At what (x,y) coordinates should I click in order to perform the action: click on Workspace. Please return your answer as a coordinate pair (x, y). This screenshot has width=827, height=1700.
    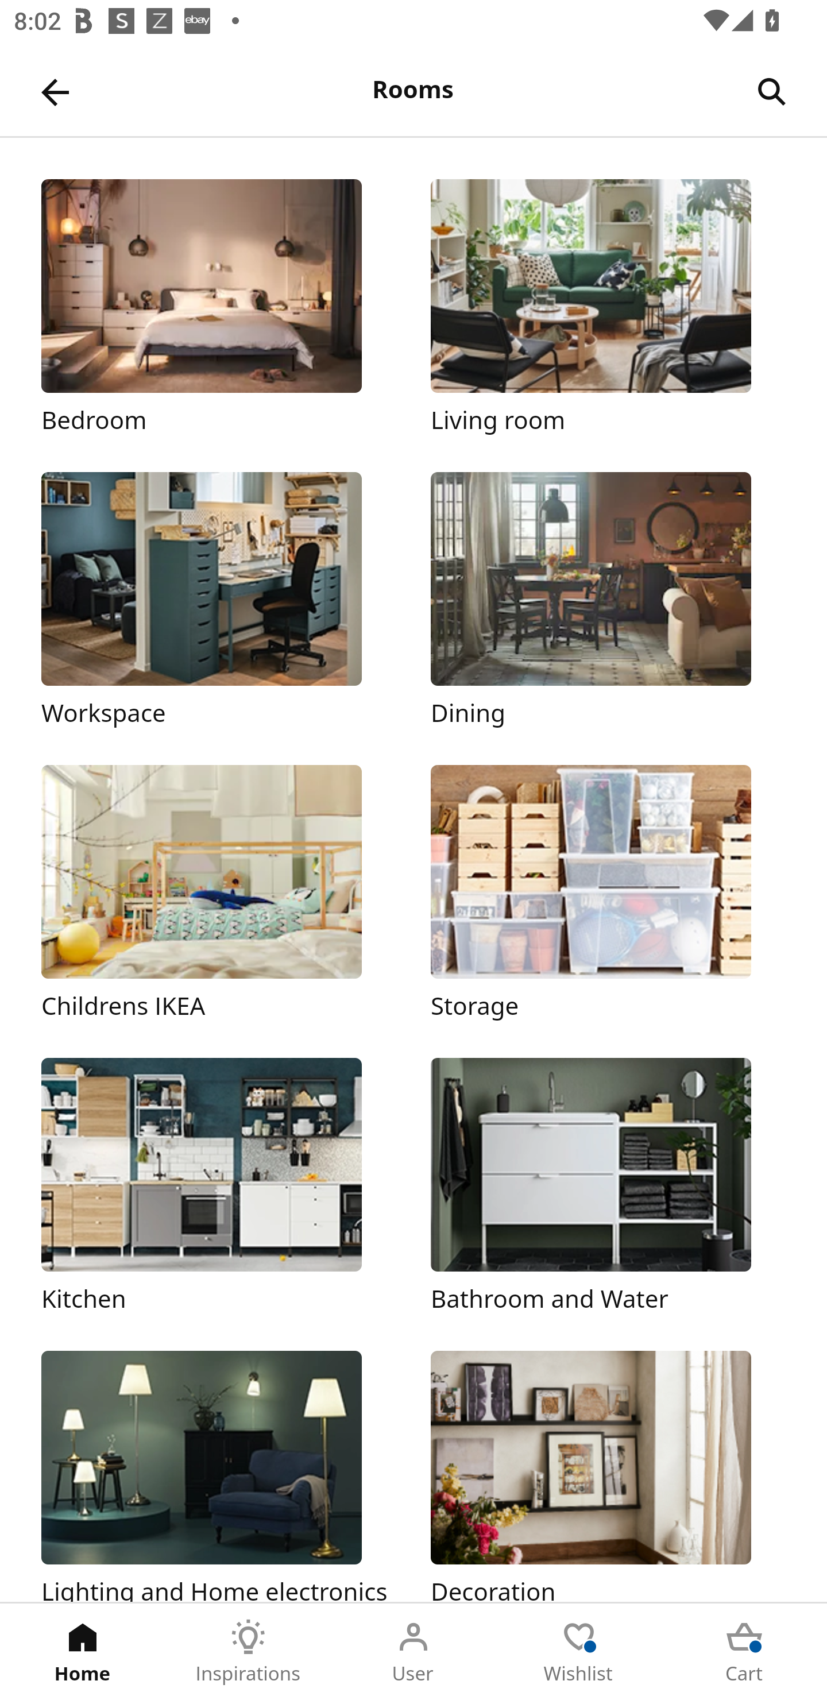
    Looking at the image, I should click on (218, 601).